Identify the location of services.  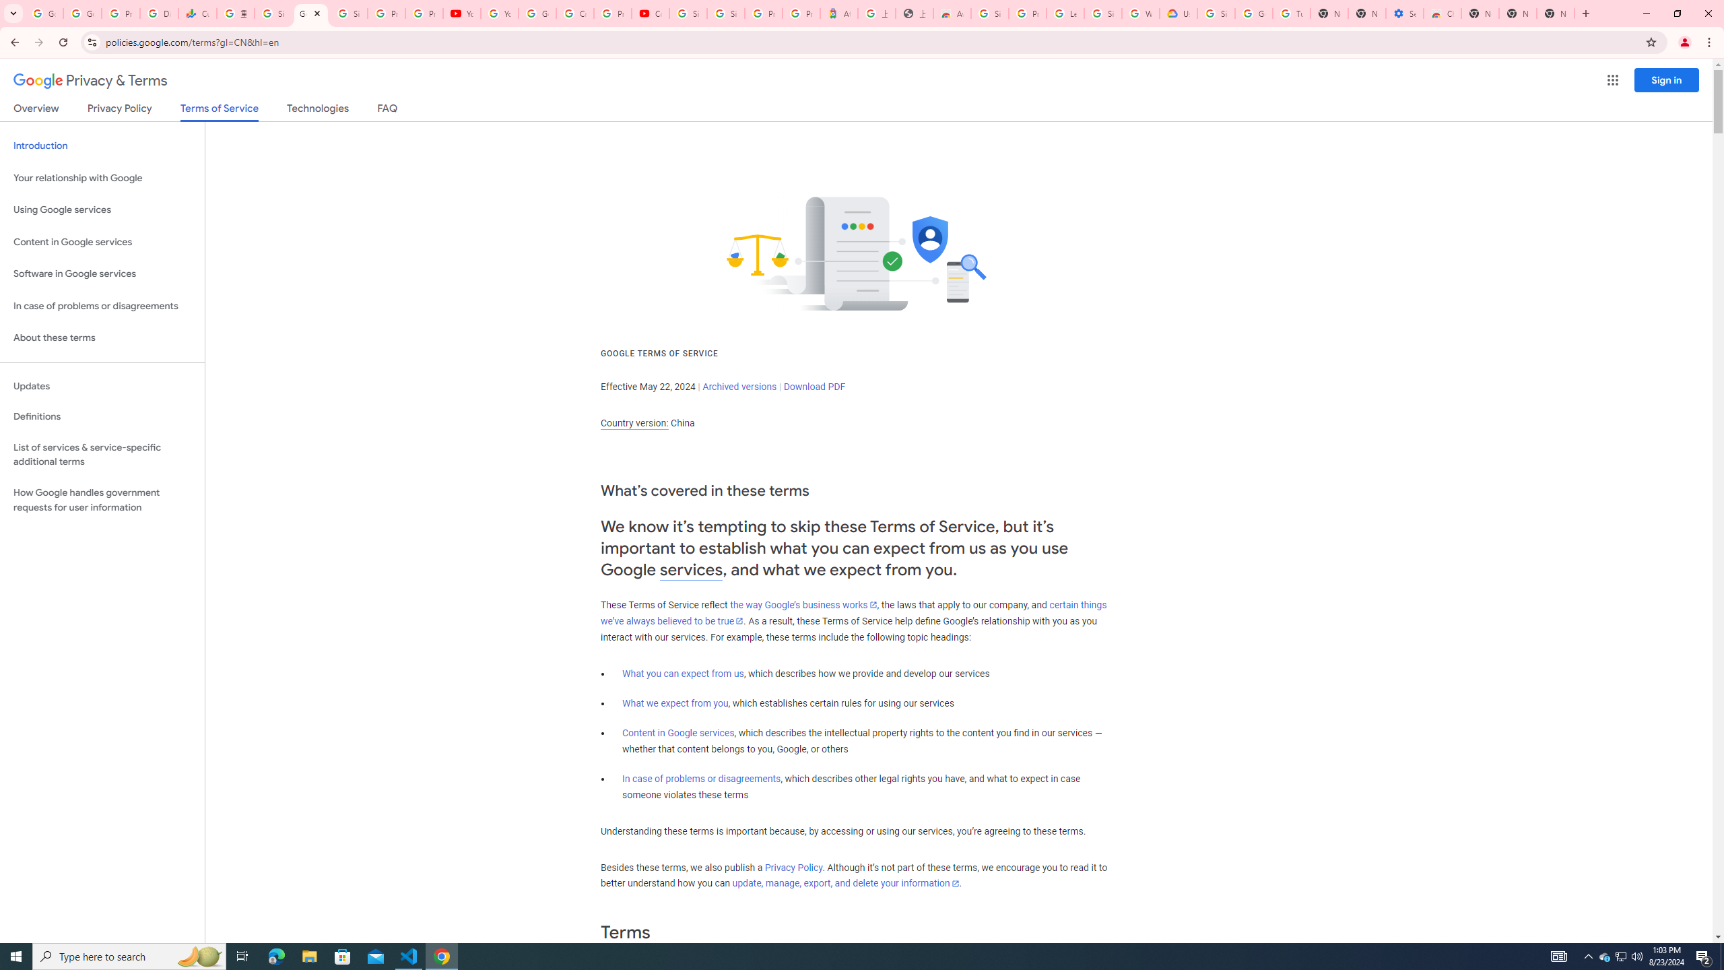
(691, 570).